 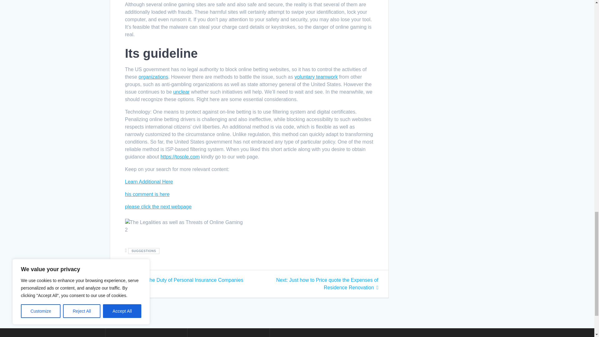 I want to click on unclear, so click(x=181, y=92).